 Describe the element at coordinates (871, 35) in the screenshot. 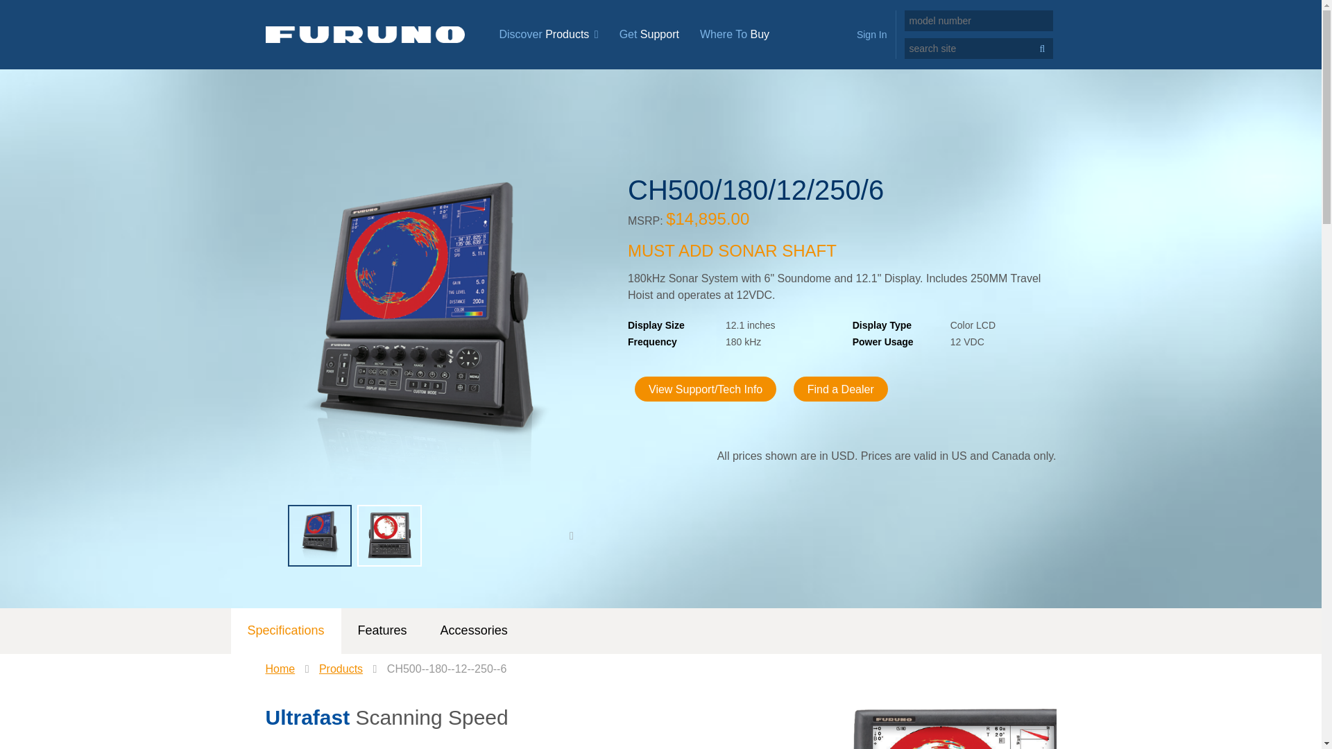

I see `Sign In` at that location.